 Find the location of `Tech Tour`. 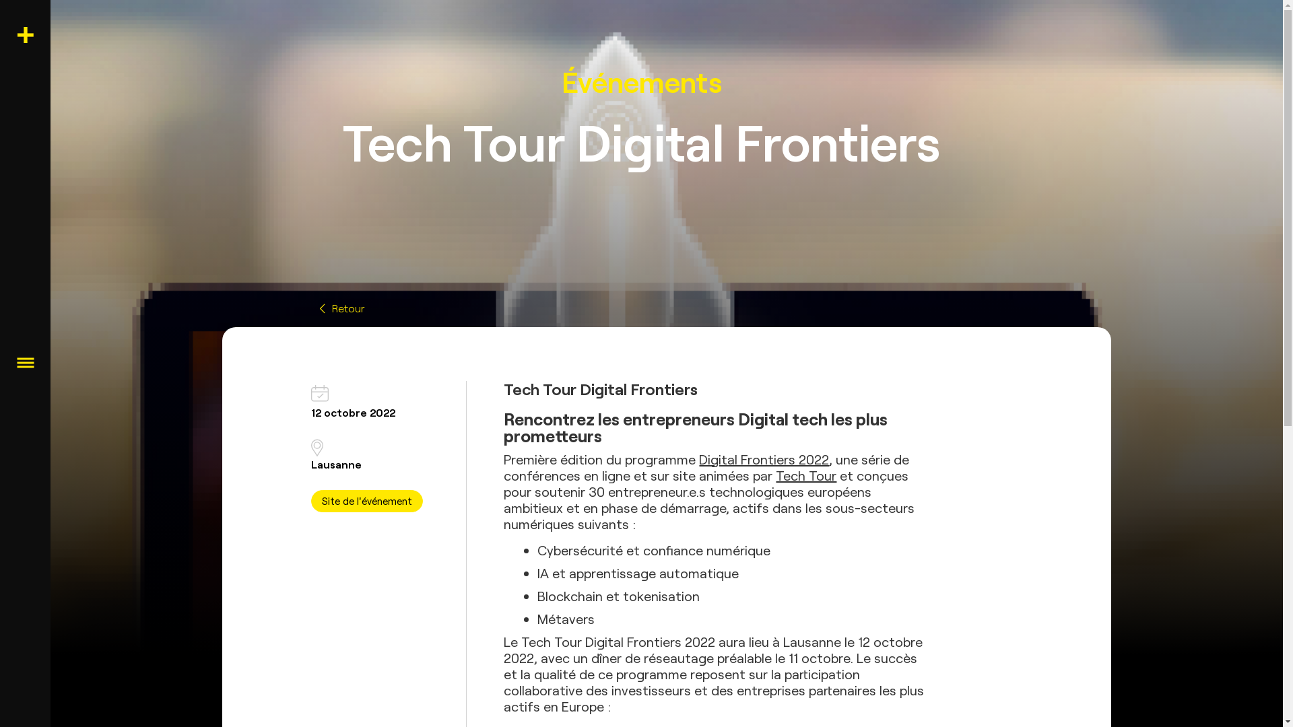

Tech Tour is located at coordinates (806, 476).